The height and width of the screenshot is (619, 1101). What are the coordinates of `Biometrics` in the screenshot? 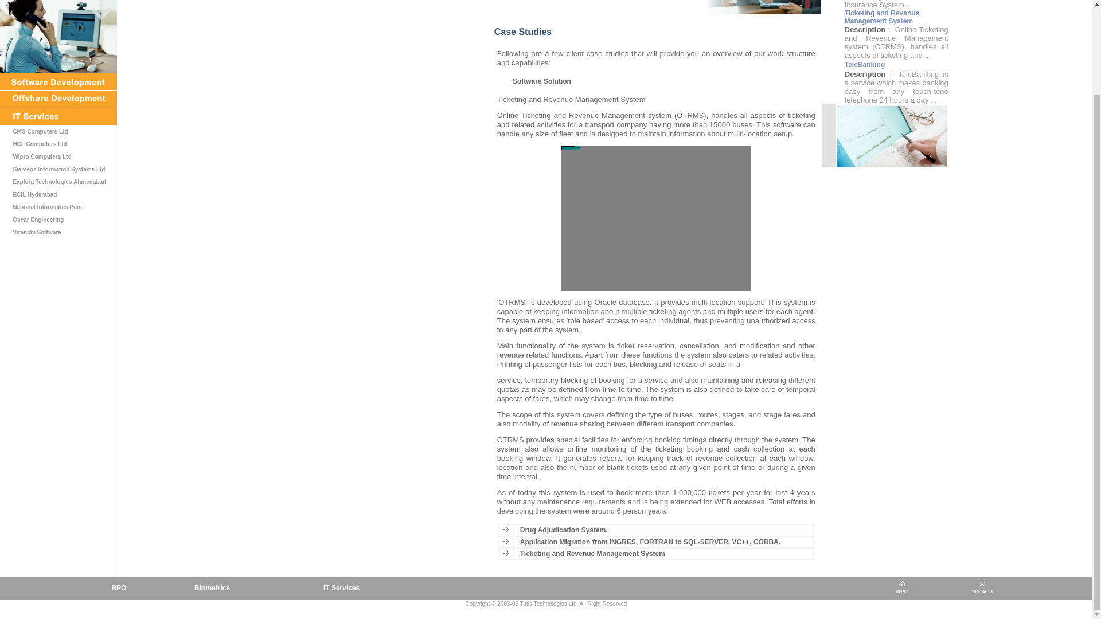 It's located at (212, 588).